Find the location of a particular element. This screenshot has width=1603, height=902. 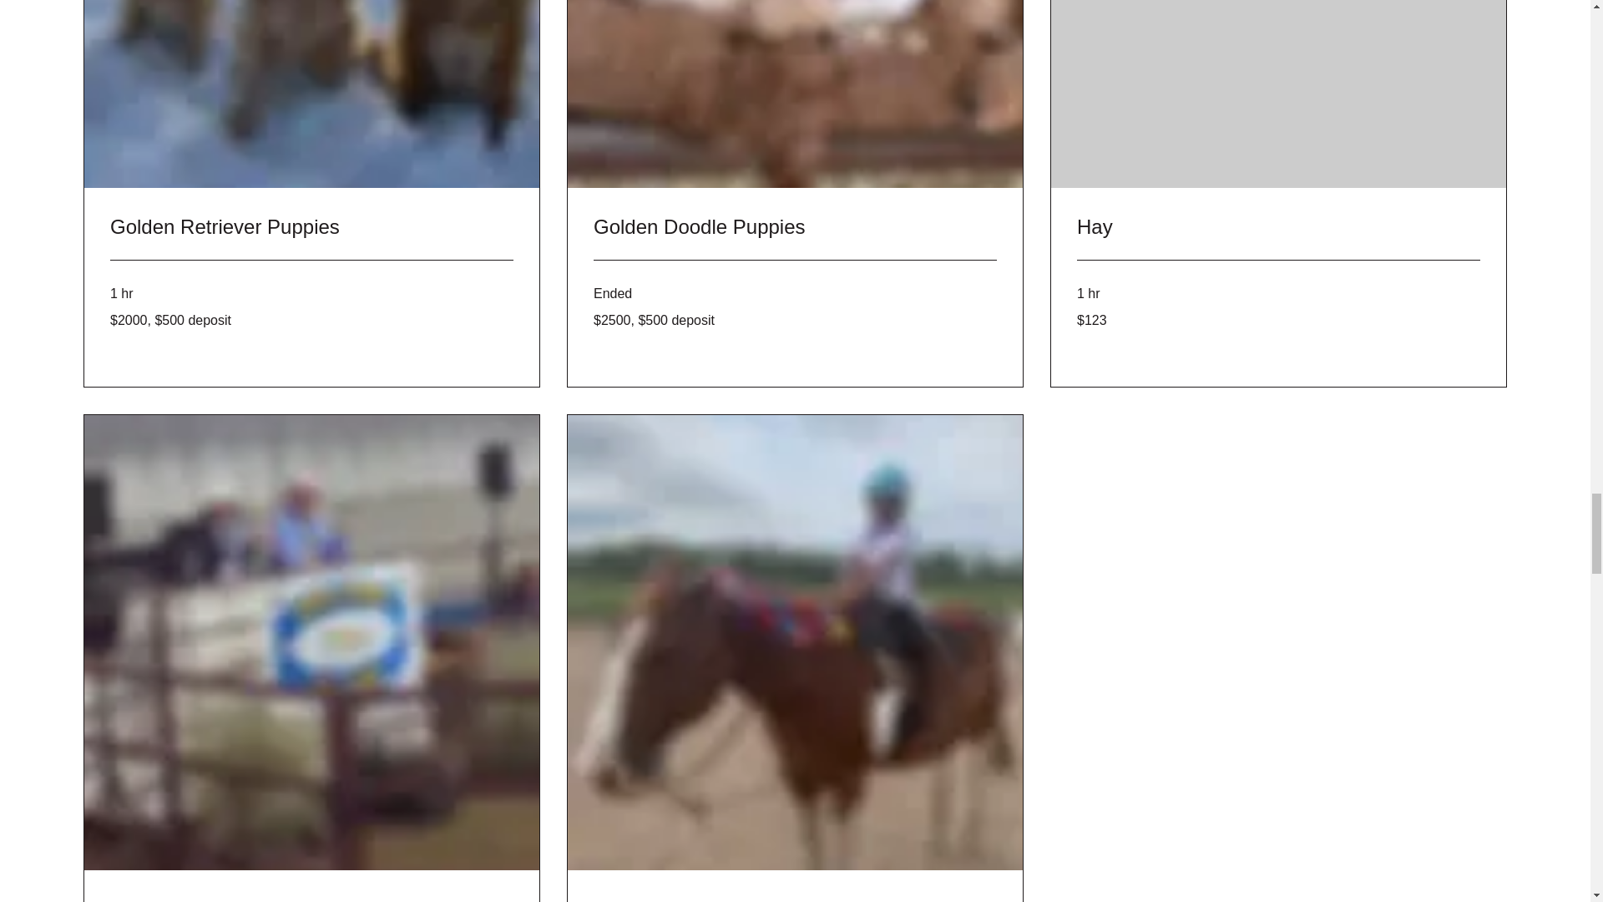

Golden Doodle Puppies is located at coordinates (795, 227).